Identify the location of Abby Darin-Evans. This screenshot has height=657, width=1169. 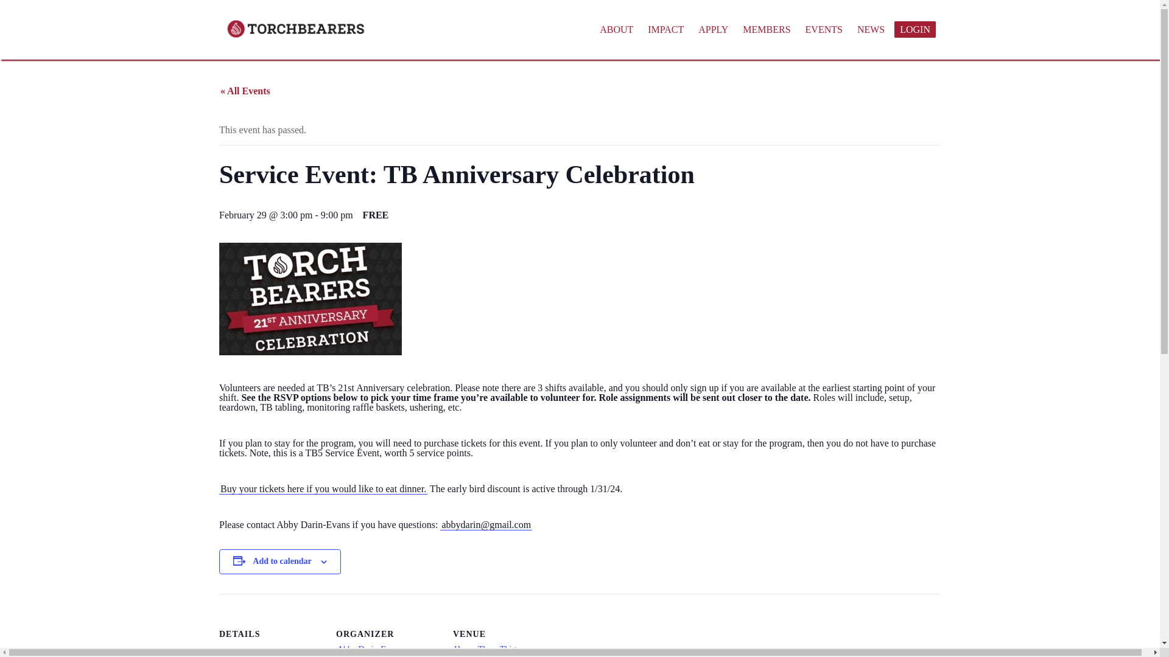
(369, 648).